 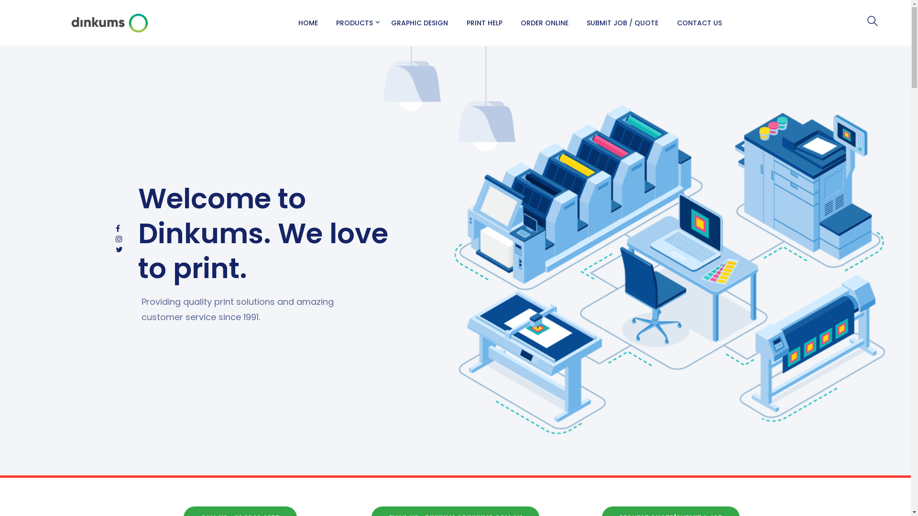 What do you see at coordinates (545, 23) in the screenshot?
I see `ORDER ONLINE` at bounding box center [545, 23].